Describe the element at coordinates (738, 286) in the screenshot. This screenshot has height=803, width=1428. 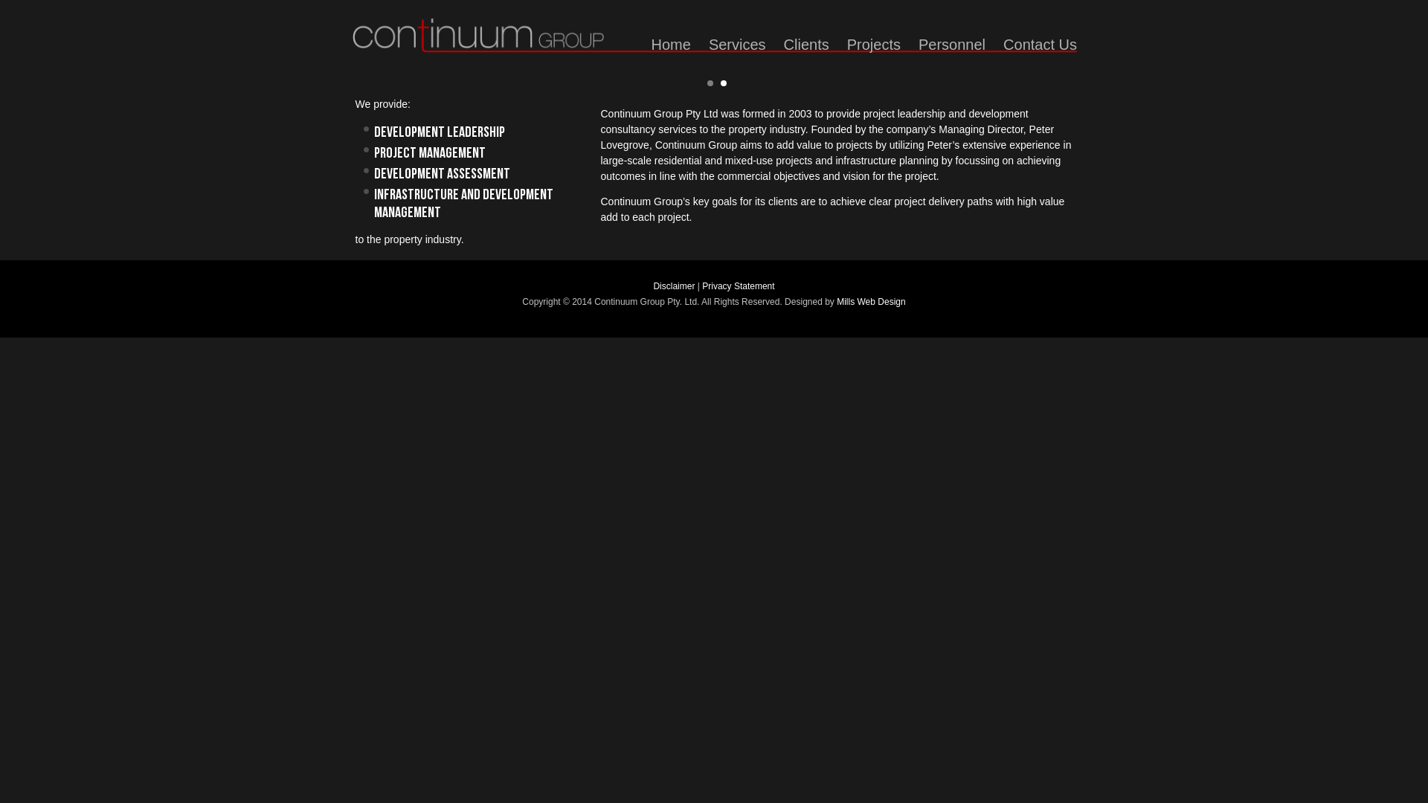
I see `Privacy Statement` at that location.